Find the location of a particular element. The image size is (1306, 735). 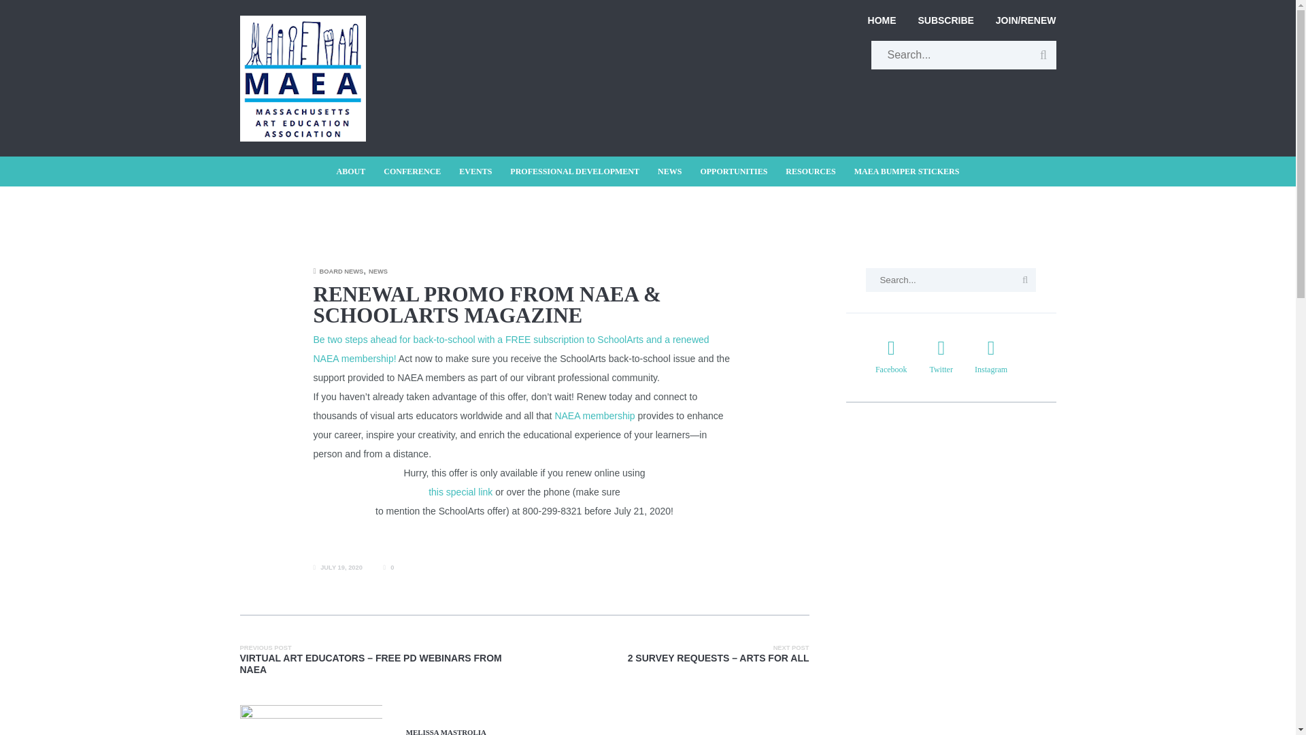

SUBSCRIBE is located at coordinates (945, 20).